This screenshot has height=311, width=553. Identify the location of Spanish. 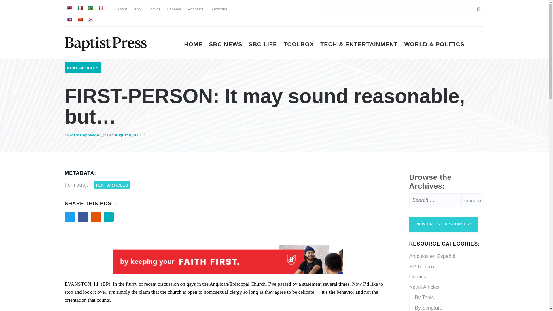
(80, 8).